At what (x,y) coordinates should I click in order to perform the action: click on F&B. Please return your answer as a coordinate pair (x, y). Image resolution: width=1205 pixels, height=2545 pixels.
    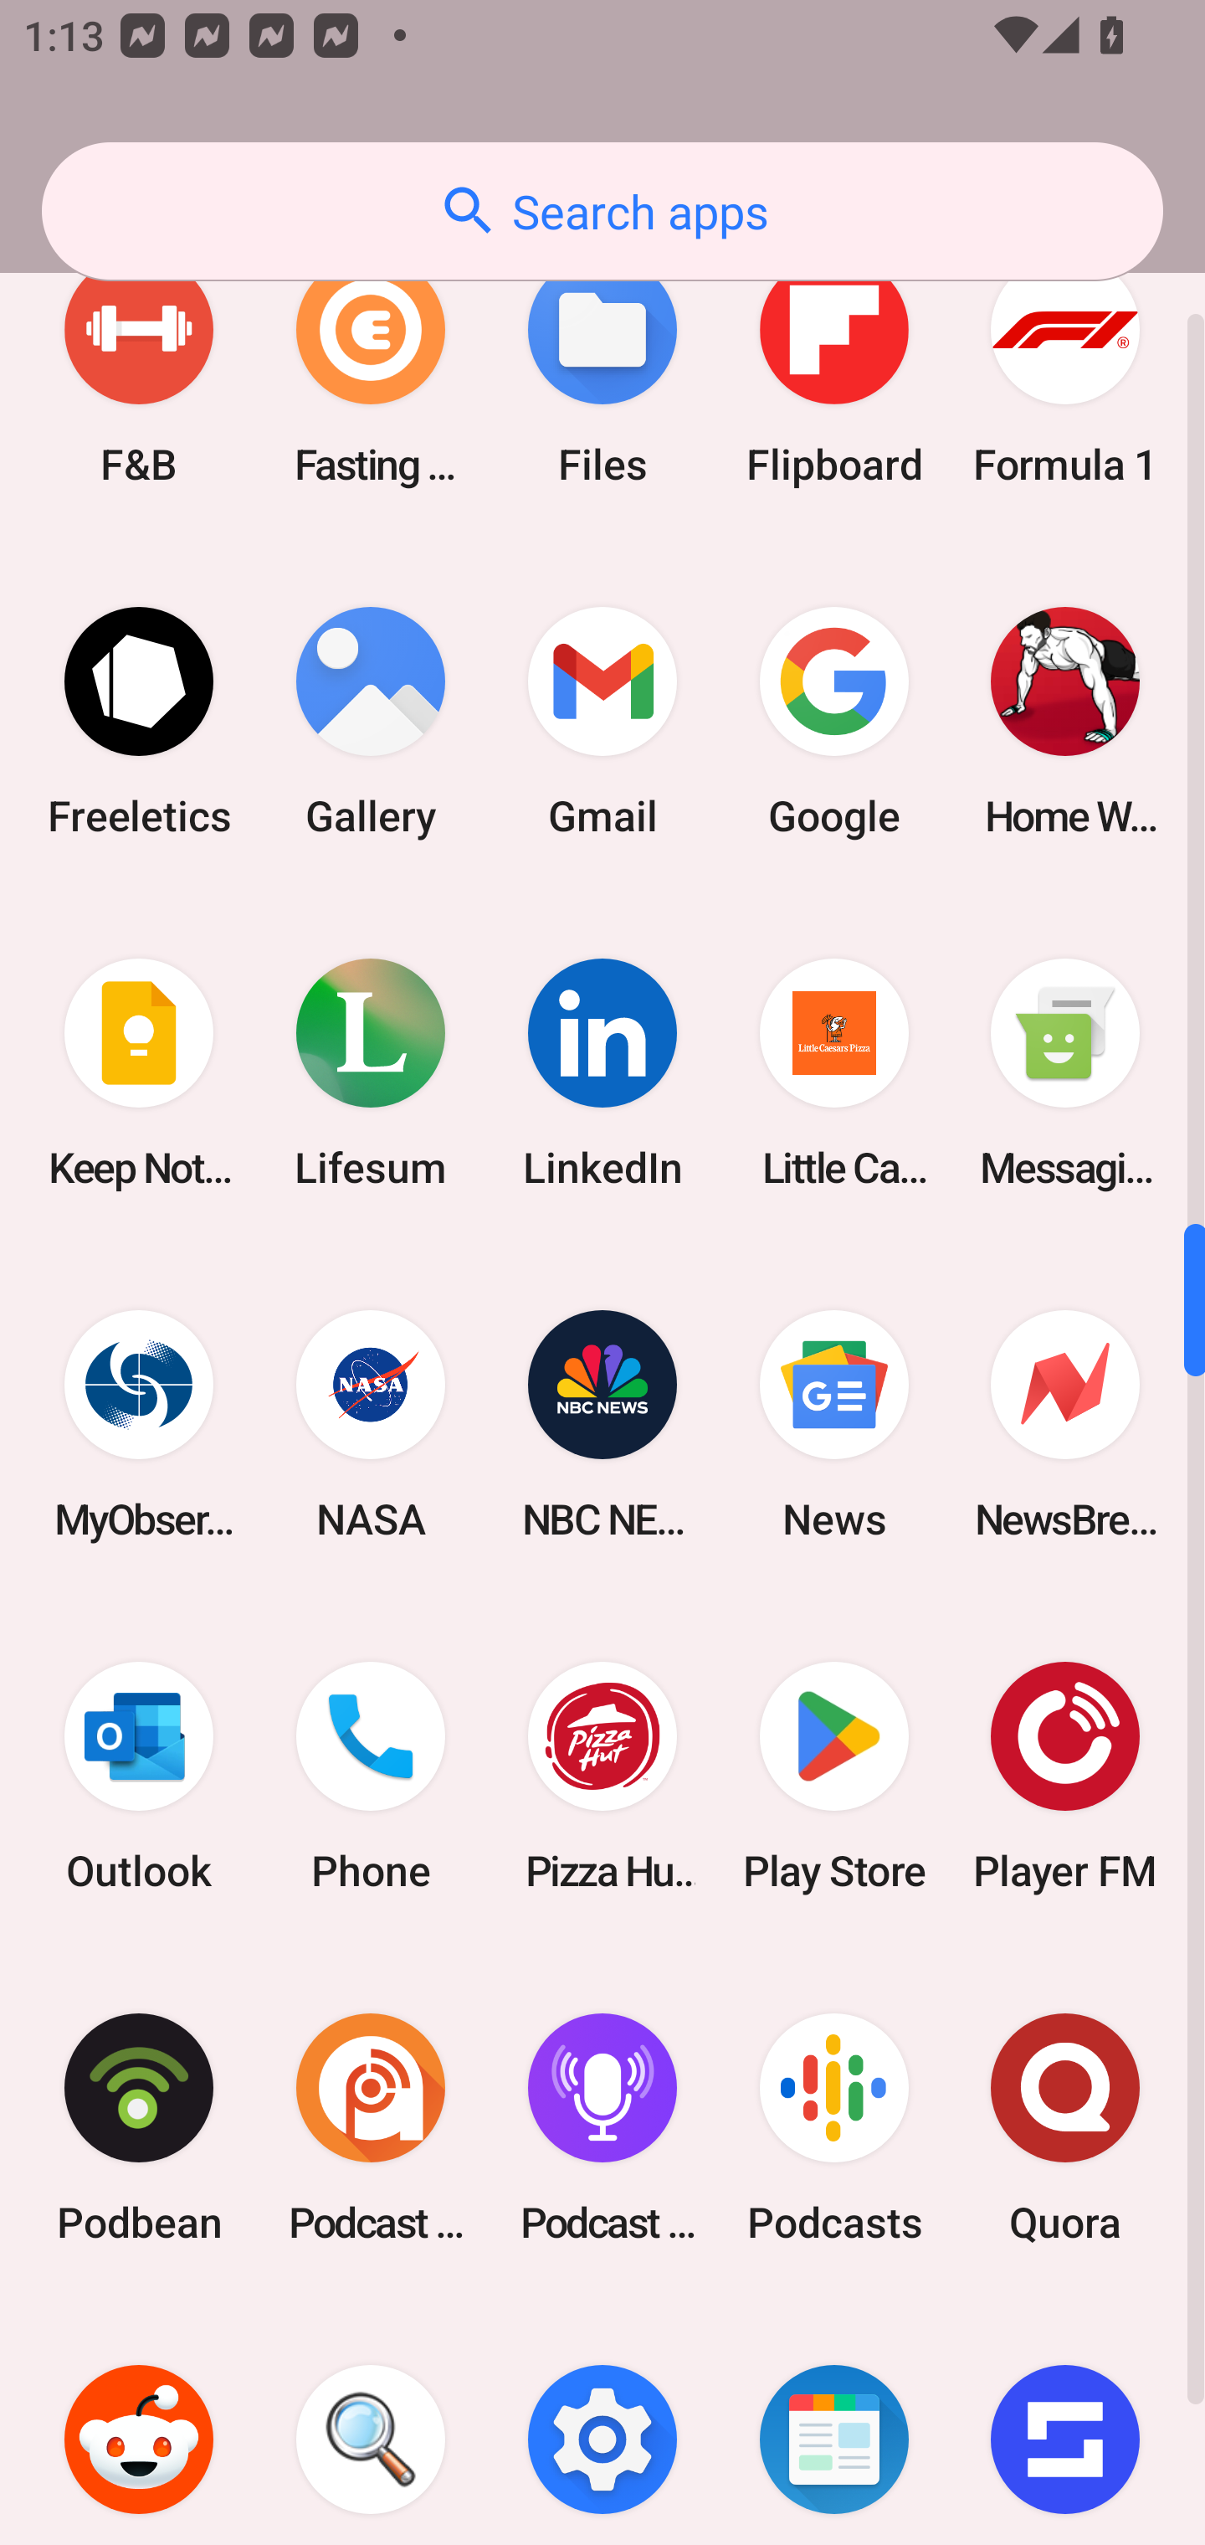
    Looking at the image, I should click on (139, 368).